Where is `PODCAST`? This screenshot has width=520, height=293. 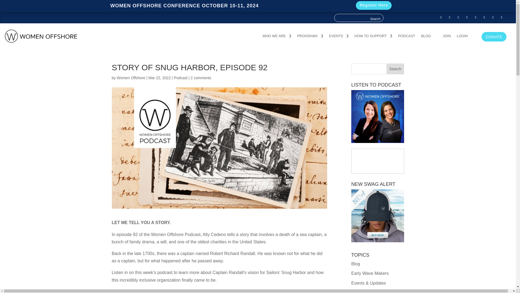
PODCAST is located at coordinates (407, 37).